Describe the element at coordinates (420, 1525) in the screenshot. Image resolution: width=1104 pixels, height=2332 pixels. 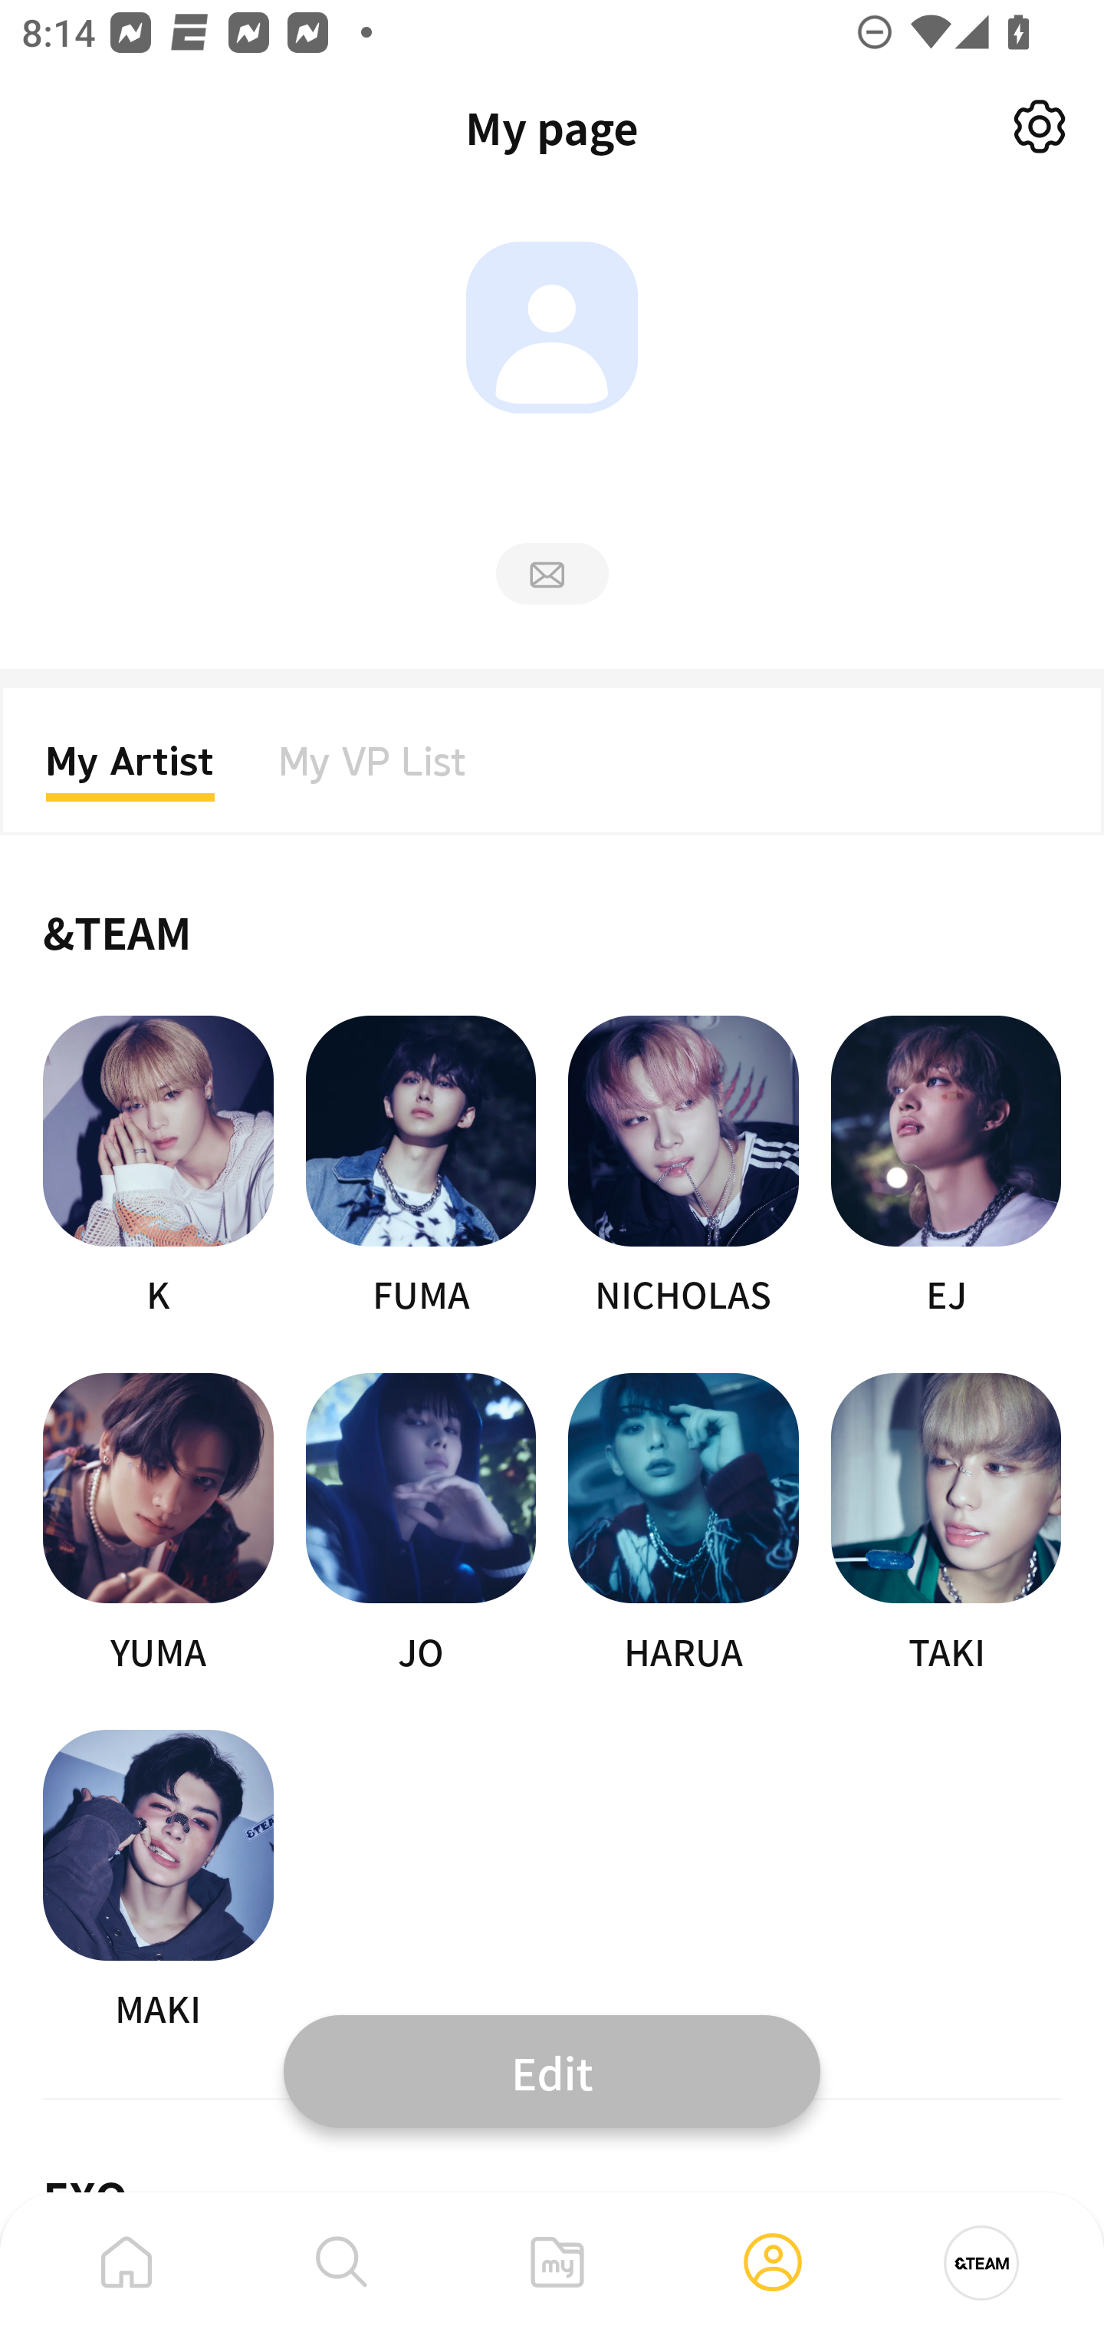
I see `JO` at that location.